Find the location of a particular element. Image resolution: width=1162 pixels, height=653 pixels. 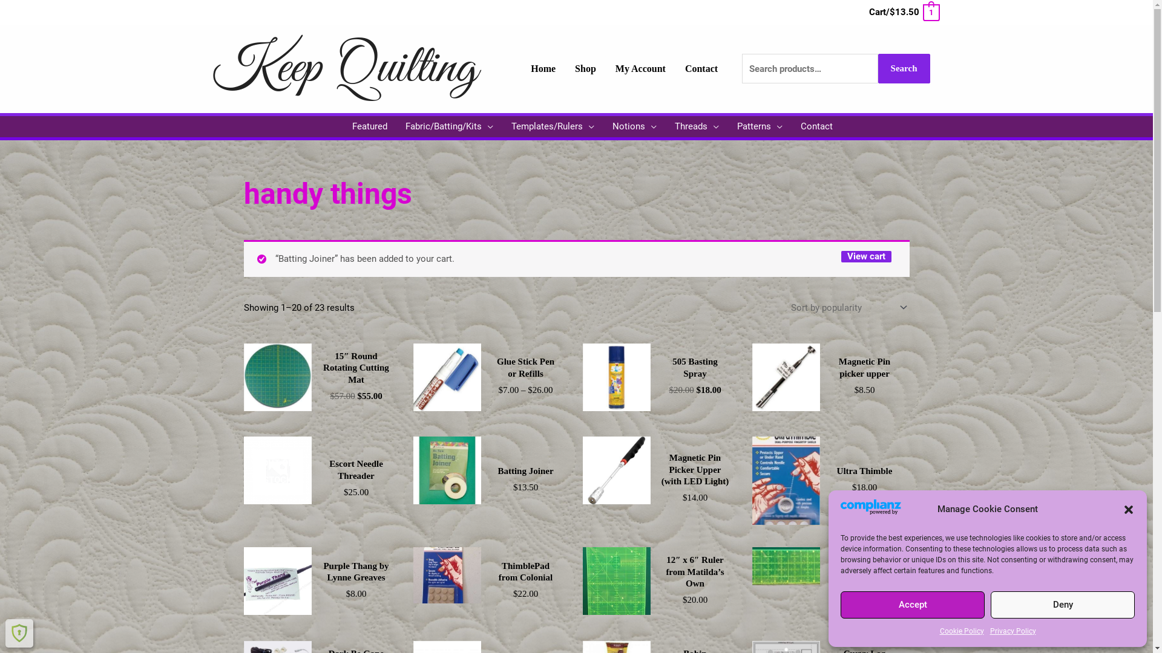

Ultra Thimble is located at coordinates (865, 473).